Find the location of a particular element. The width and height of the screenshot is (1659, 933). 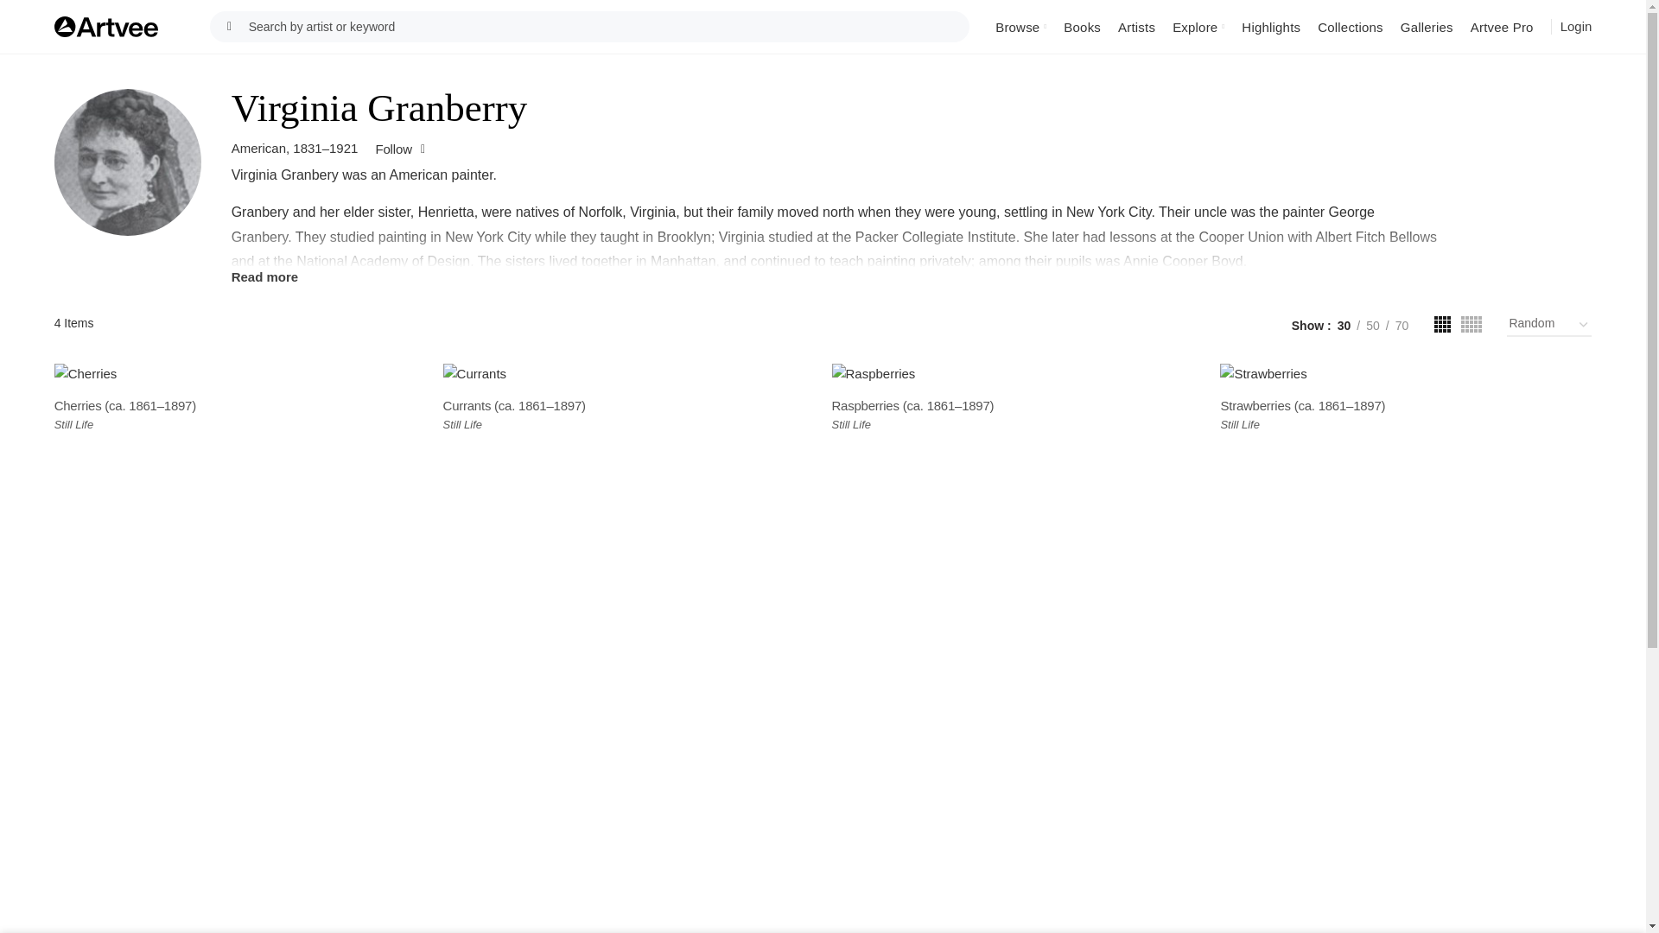

30 is located at coordinates (1344, 325).